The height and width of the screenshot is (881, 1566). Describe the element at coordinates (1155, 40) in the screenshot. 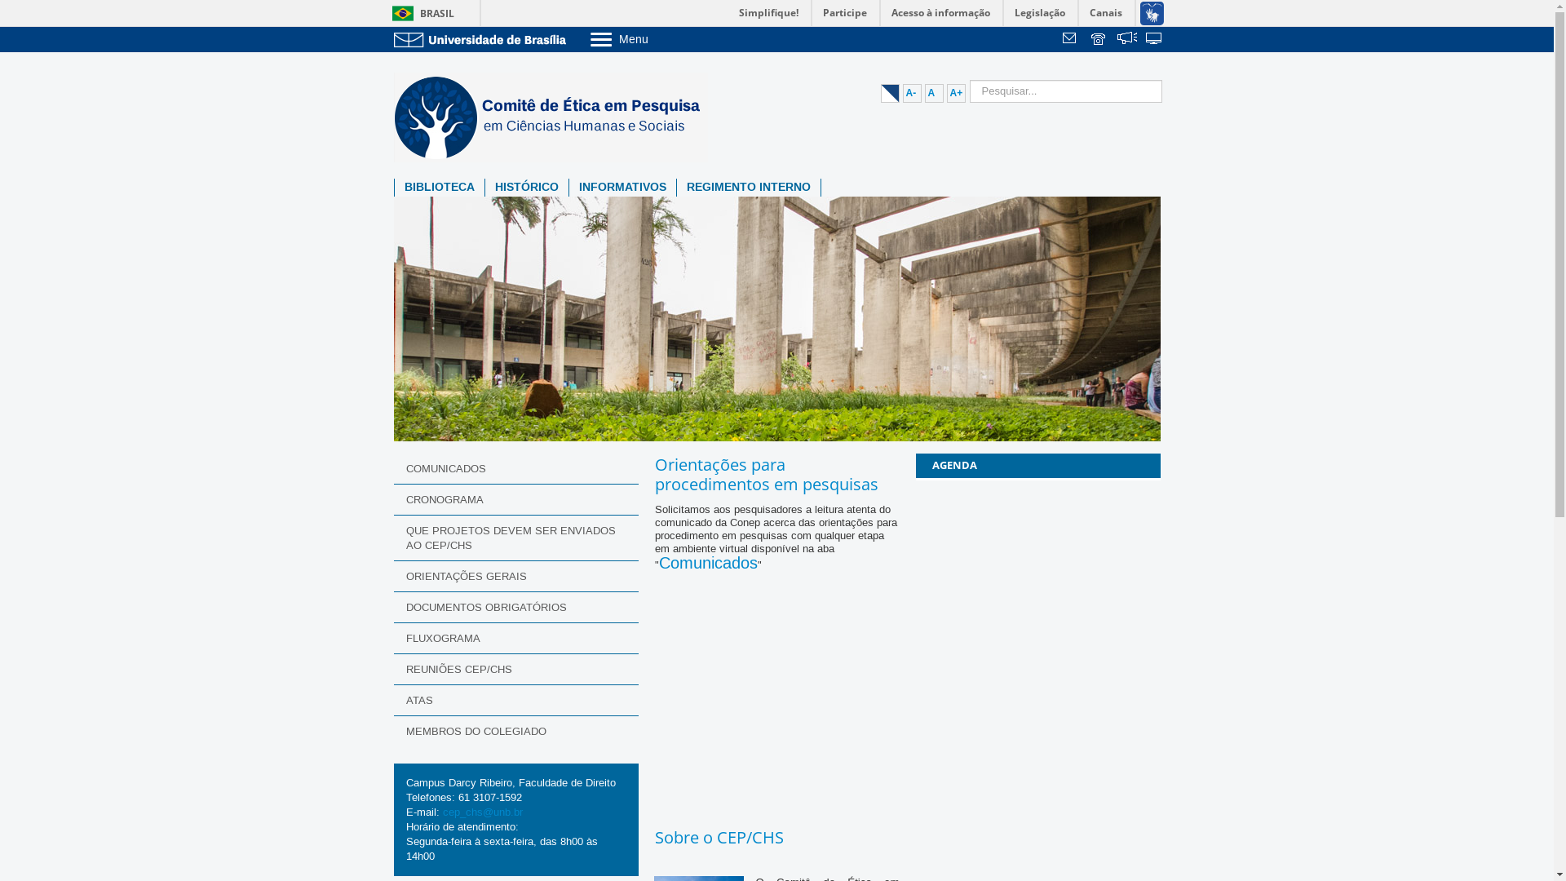

I see ` ` at that location.